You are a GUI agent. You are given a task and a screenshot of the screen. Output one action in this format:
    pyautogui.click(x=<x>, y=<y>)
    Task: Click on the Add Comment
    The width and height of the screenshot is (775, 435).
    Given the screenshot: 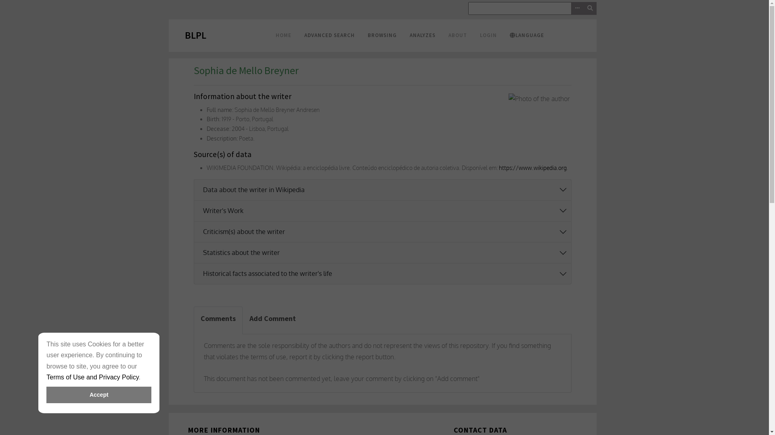 What is the action you would take?
    pyautogui.click(x=272, y=321)
    